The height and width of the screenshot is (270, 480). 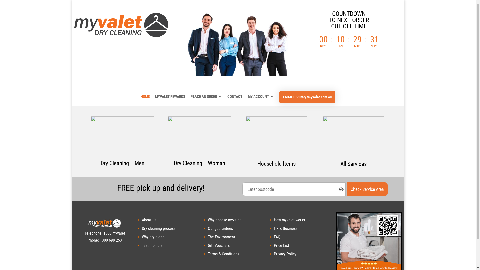 What do you see at coordinates (220, 228) in the screenshot?
I see `Our guarantees` at bounding box center [220, 228].